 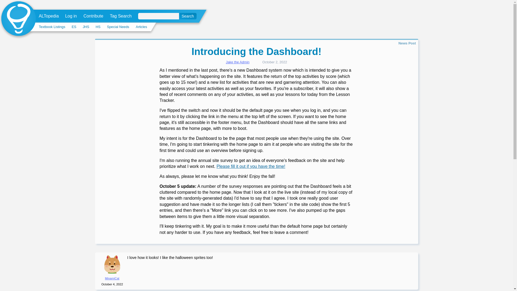 I want to click on ALTopedia, so click(x=49, y=16).